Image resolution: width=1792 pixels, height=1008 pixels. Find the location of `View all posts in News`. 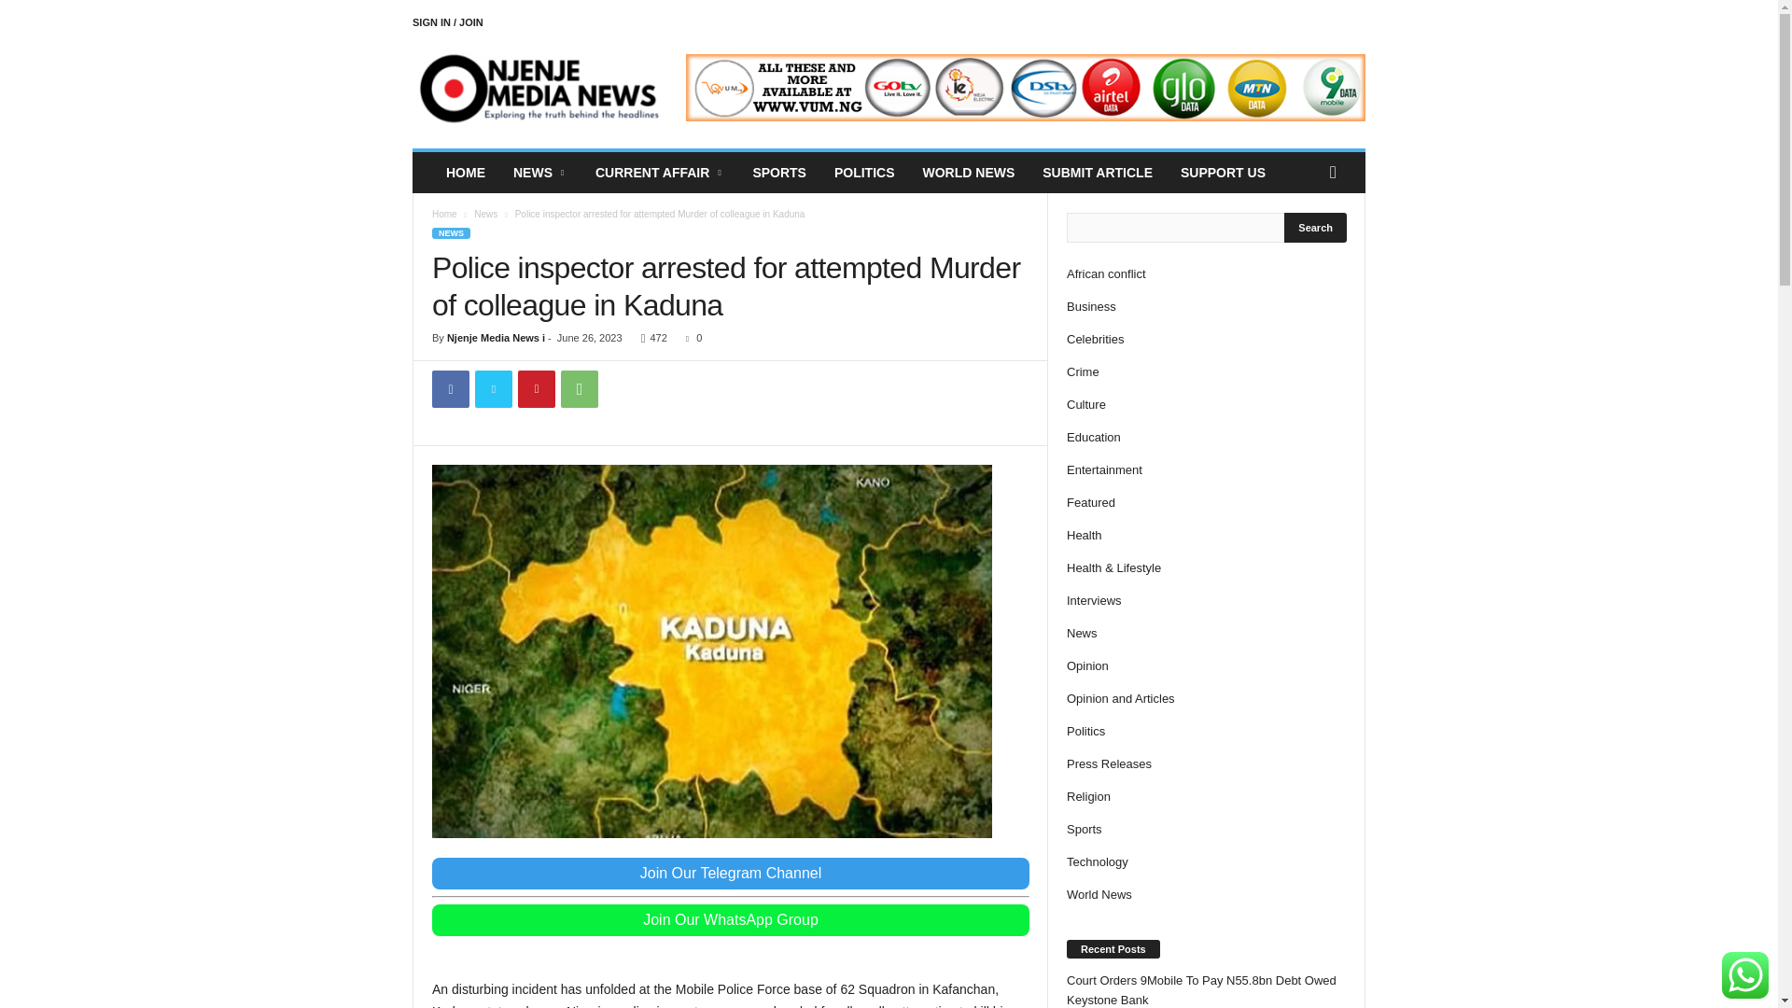

View all posts in News is located at coordinates (485, 214).